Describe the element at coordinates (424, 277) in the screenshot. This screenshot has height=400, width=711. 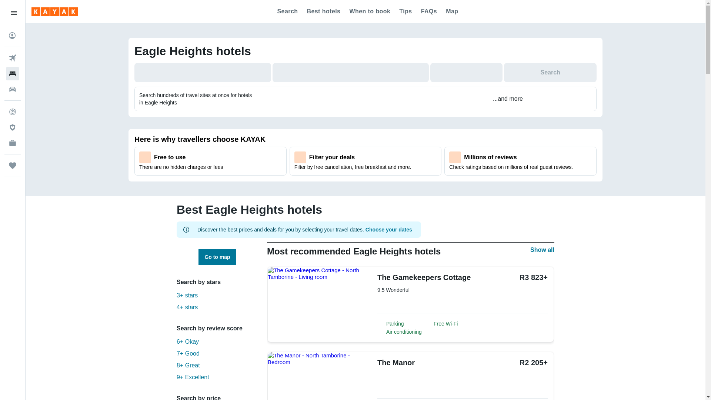
I see `The Gamekeepers Cottage` at that location.